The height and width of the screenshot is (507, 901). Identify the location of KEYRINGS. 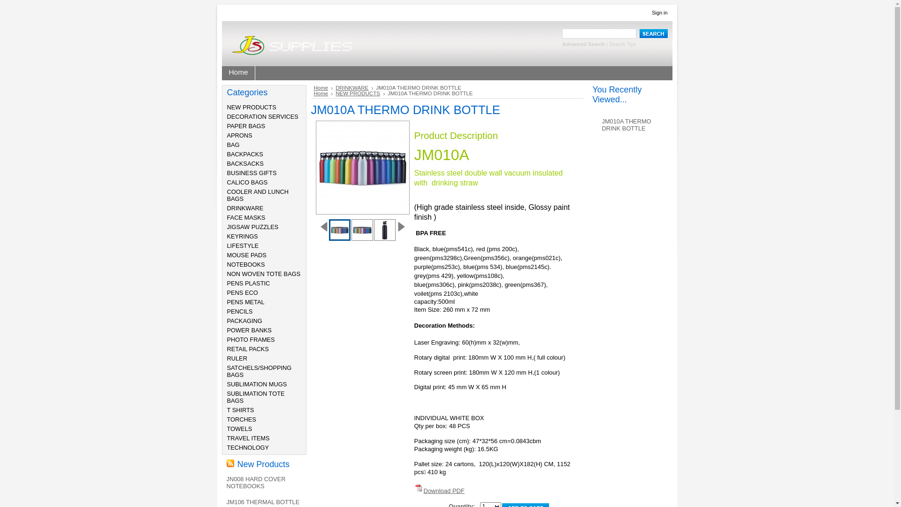
(243, 237).